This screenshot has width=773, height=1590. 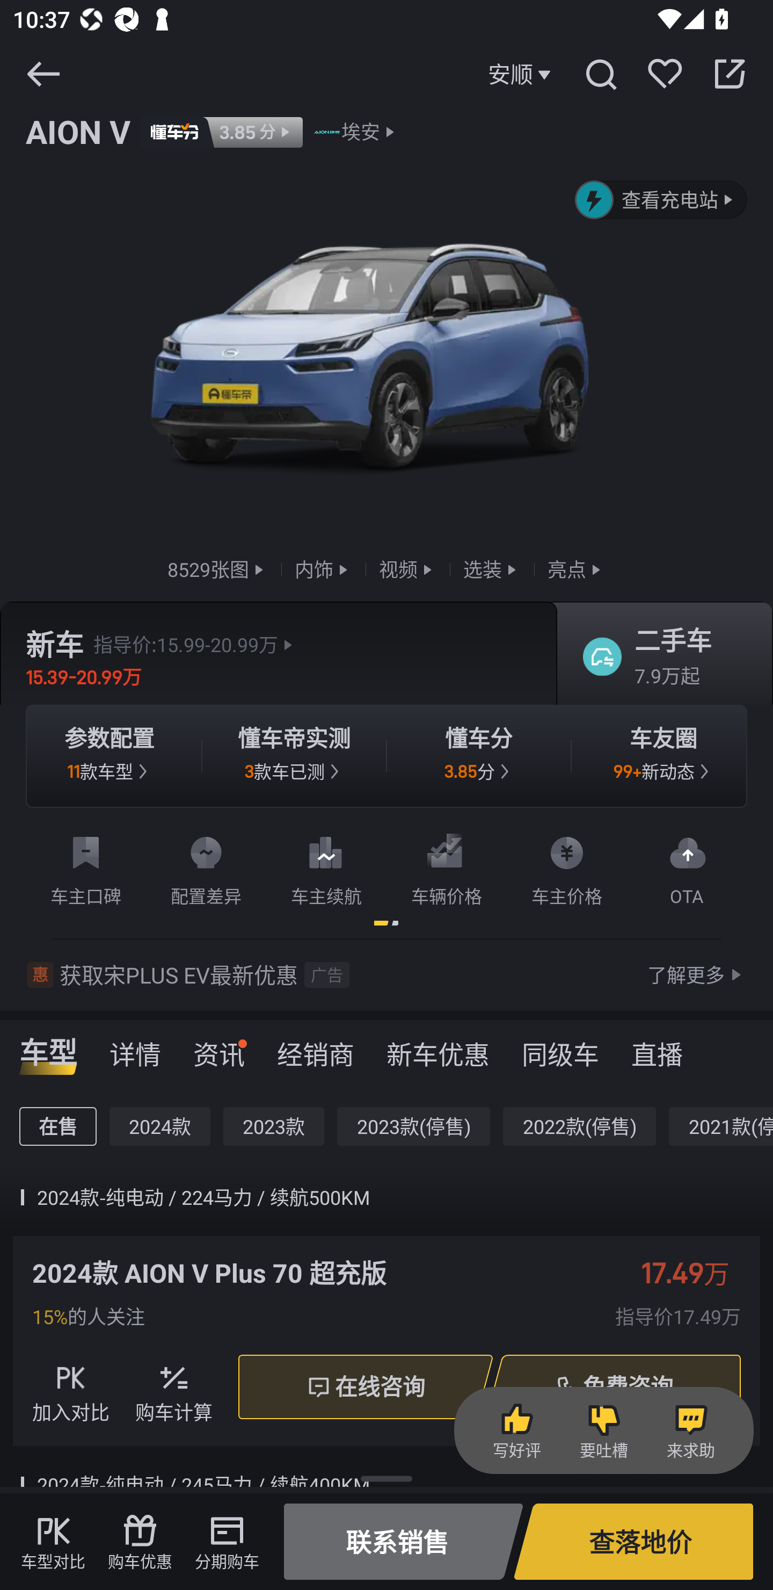 What do you see at coordinates (326, 867) in the screenshot?
I see `车主续航` at bounding box center [326, 867].